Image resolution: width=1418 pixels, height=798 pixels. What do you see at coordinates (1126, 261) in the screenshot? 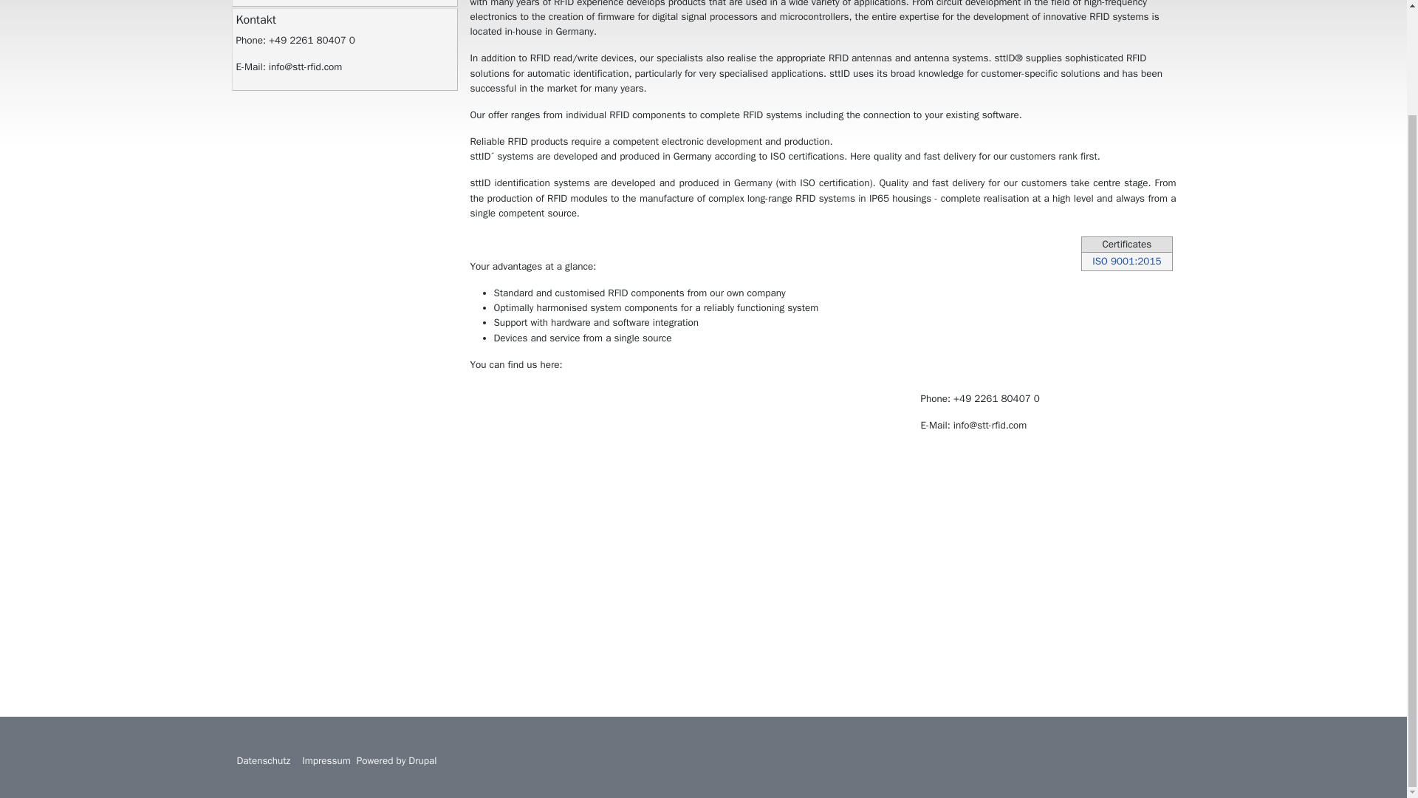
I see `ISO 9001:2015` at bounding box center [1126, 261].